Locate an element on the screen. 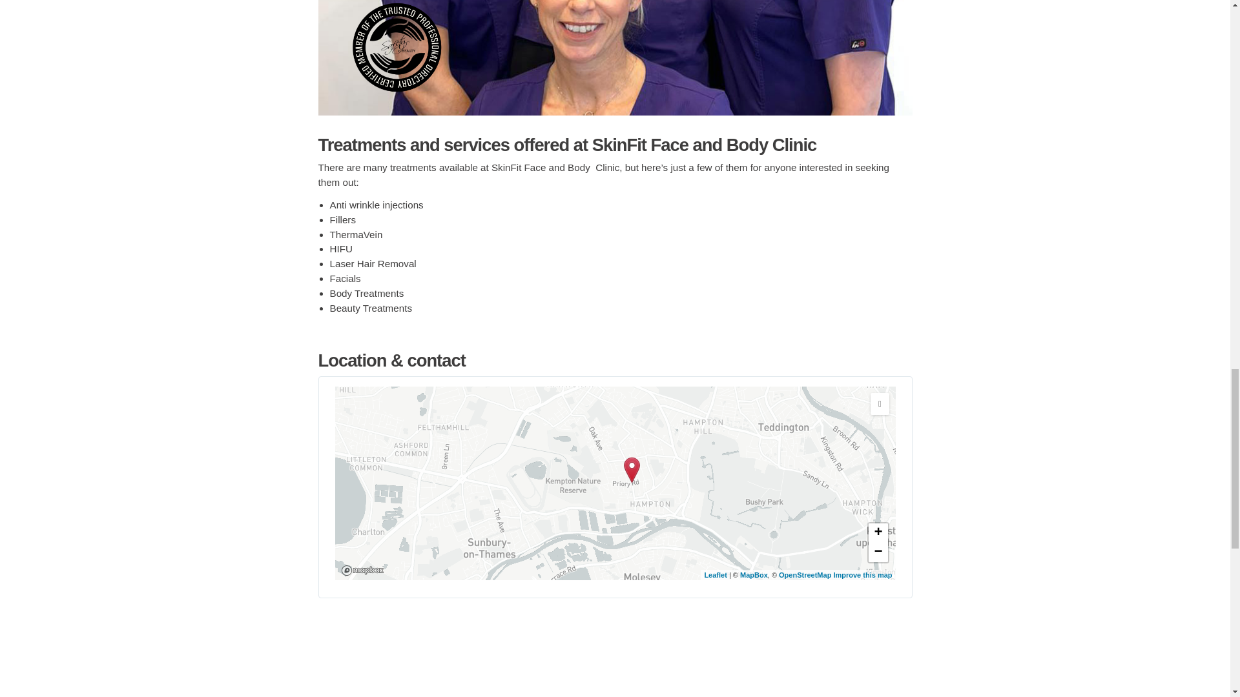 The width and height of the screenshot is (1240, 697). A JS library for interactive maps is located at coordinates (716, 574).